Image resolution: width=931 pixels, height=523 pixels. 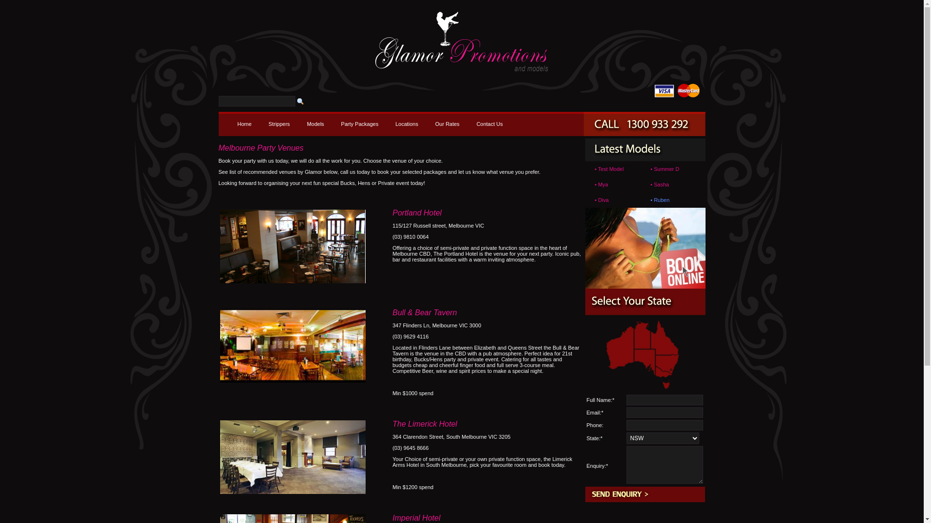 I want to click on Mya, so click(x=603, y=185).